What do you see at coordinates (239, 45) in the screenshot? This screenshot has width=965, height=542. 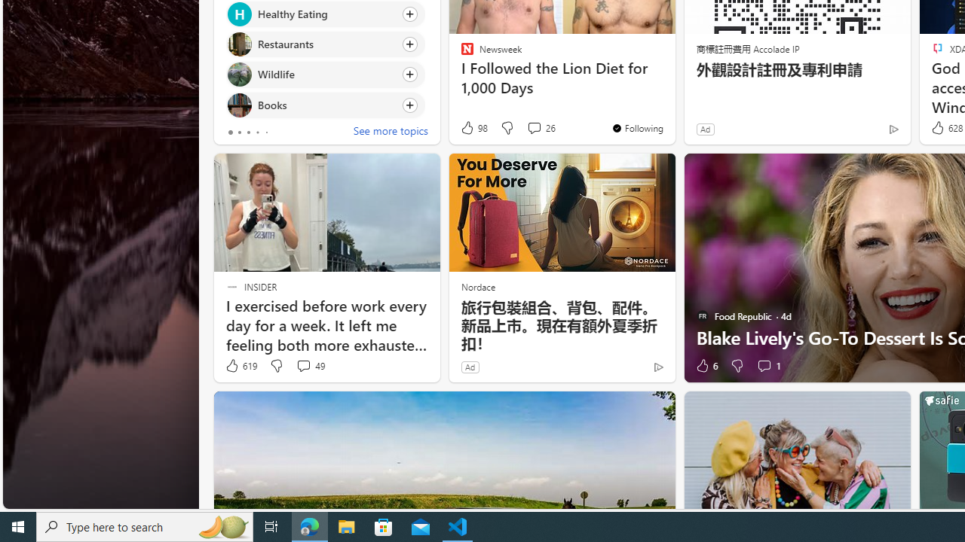 I see `Restaurants` at bounding box center [239, 45].